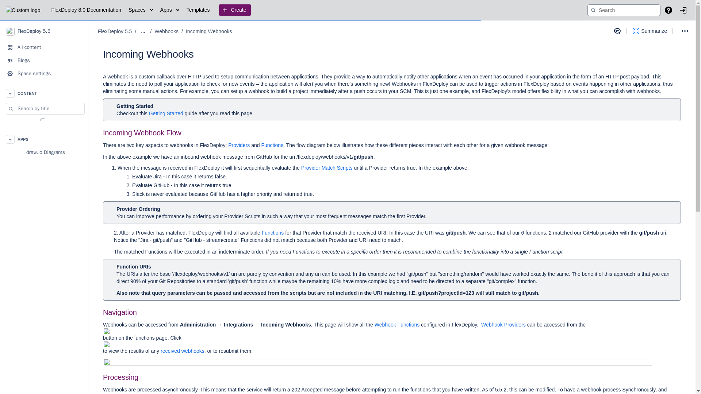  What do you see at coordinates (503, 325) in the screenshot?
I see `Webhook Providers` at bounding box center [503, 325].